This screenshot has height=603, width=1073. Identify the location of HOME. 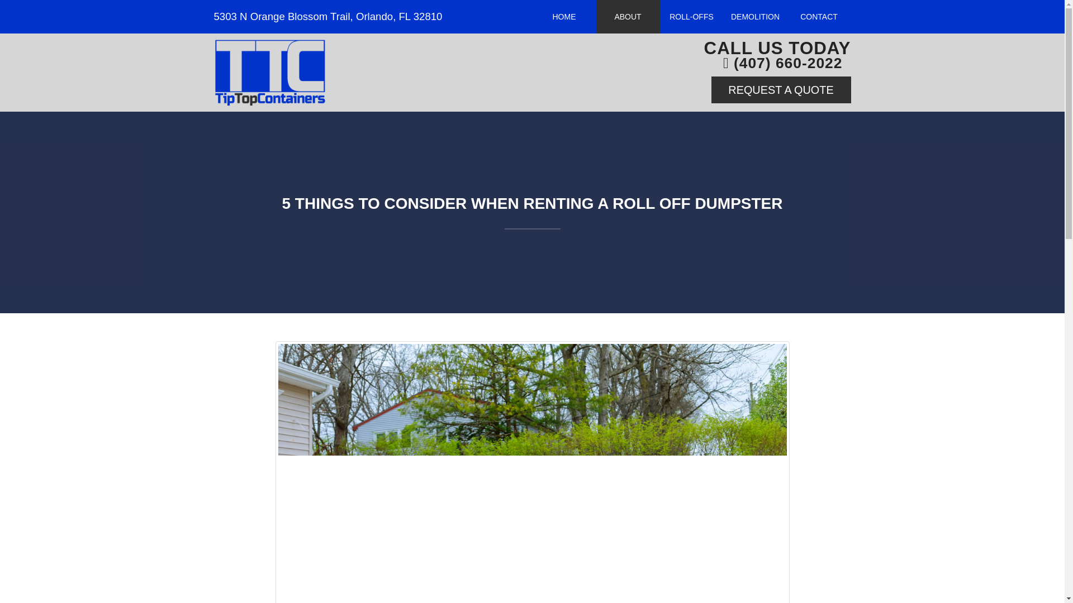
(563, 17).